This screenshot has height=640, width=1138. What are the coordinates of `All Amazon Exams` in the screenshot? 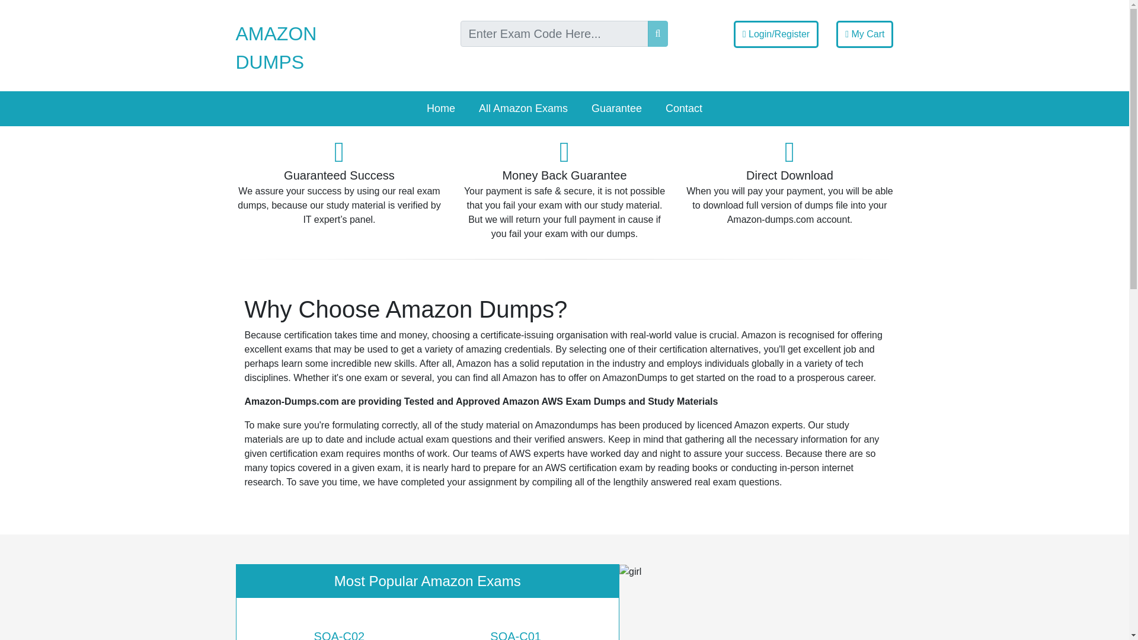 It's located at (523, 109).